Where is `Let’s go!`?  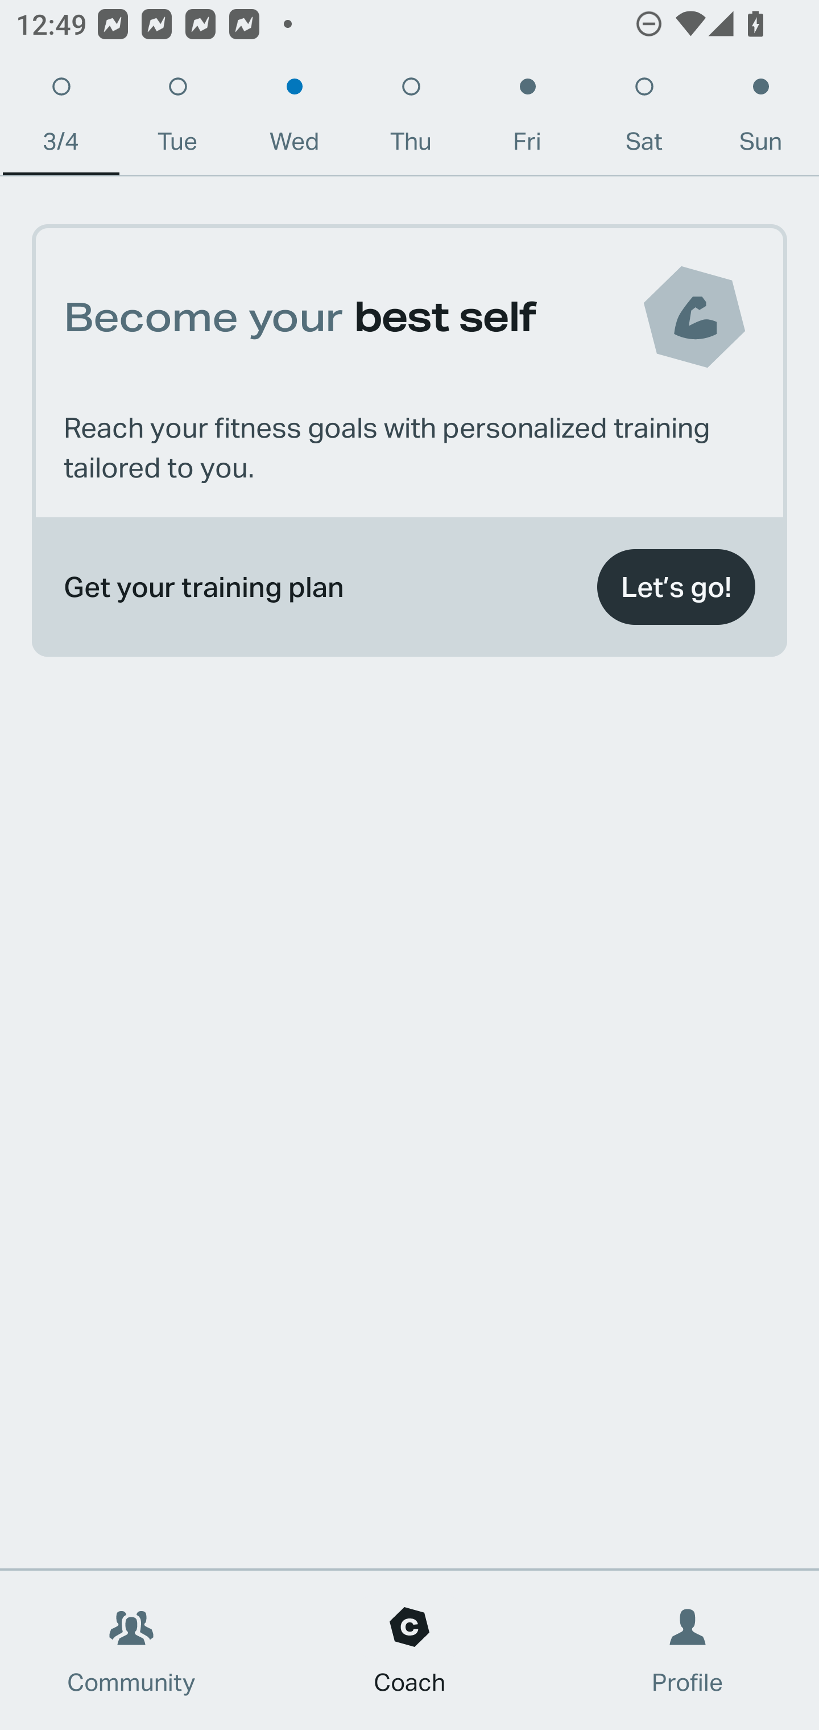
Let’s go! is located at coordinates (676, 587).